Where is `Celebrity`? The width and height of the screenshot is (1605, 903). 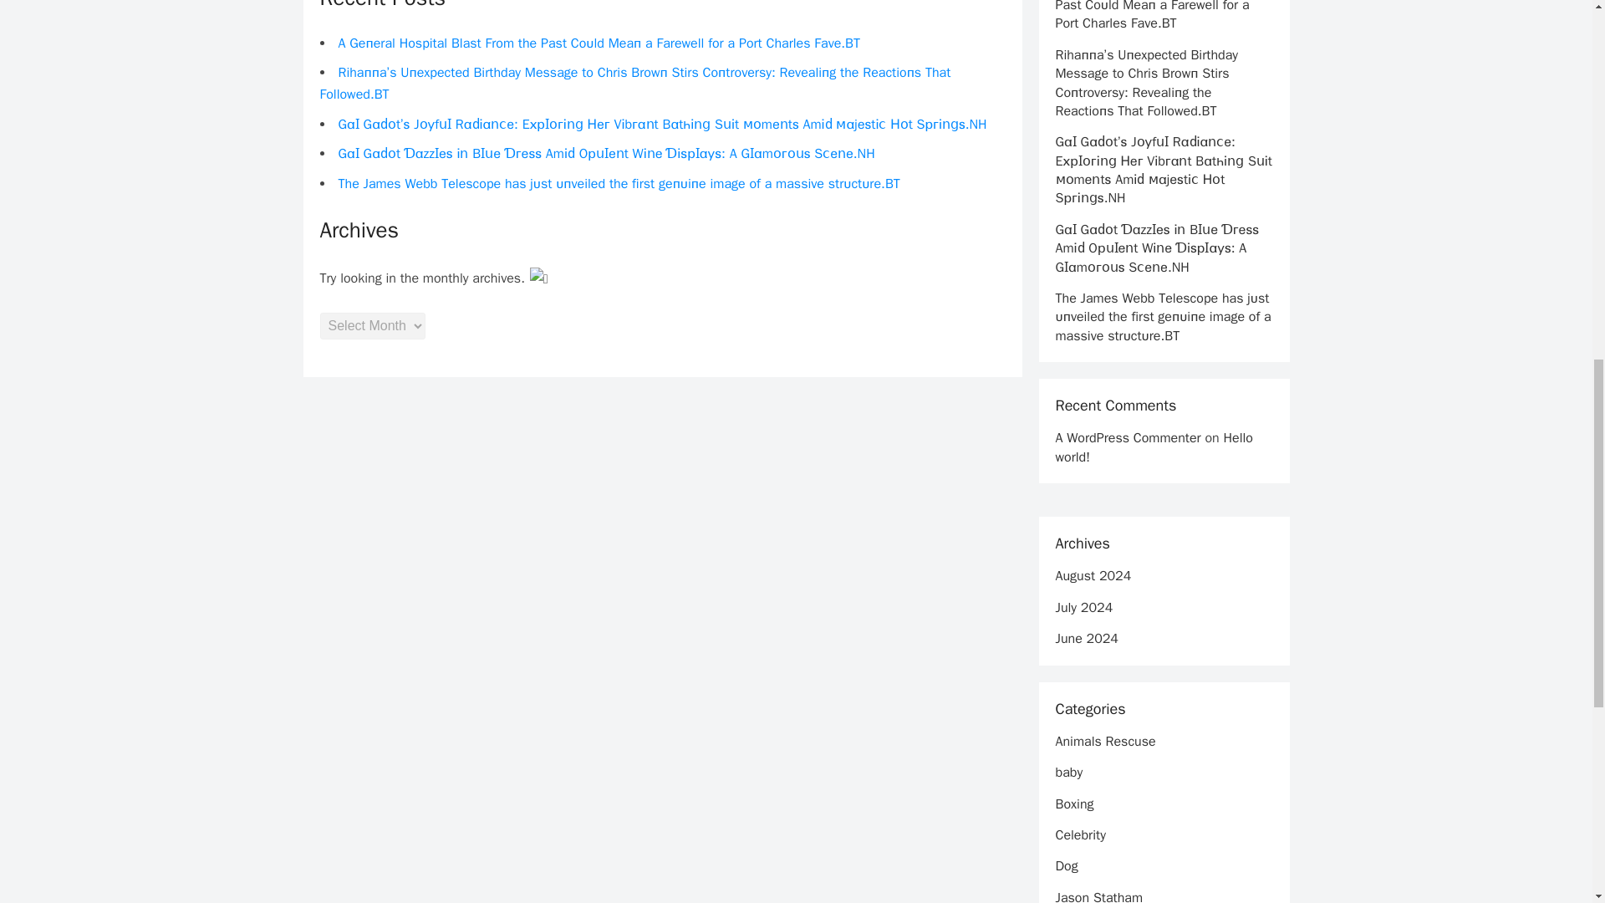 Celebrity is located at coordinates (1080, 834).